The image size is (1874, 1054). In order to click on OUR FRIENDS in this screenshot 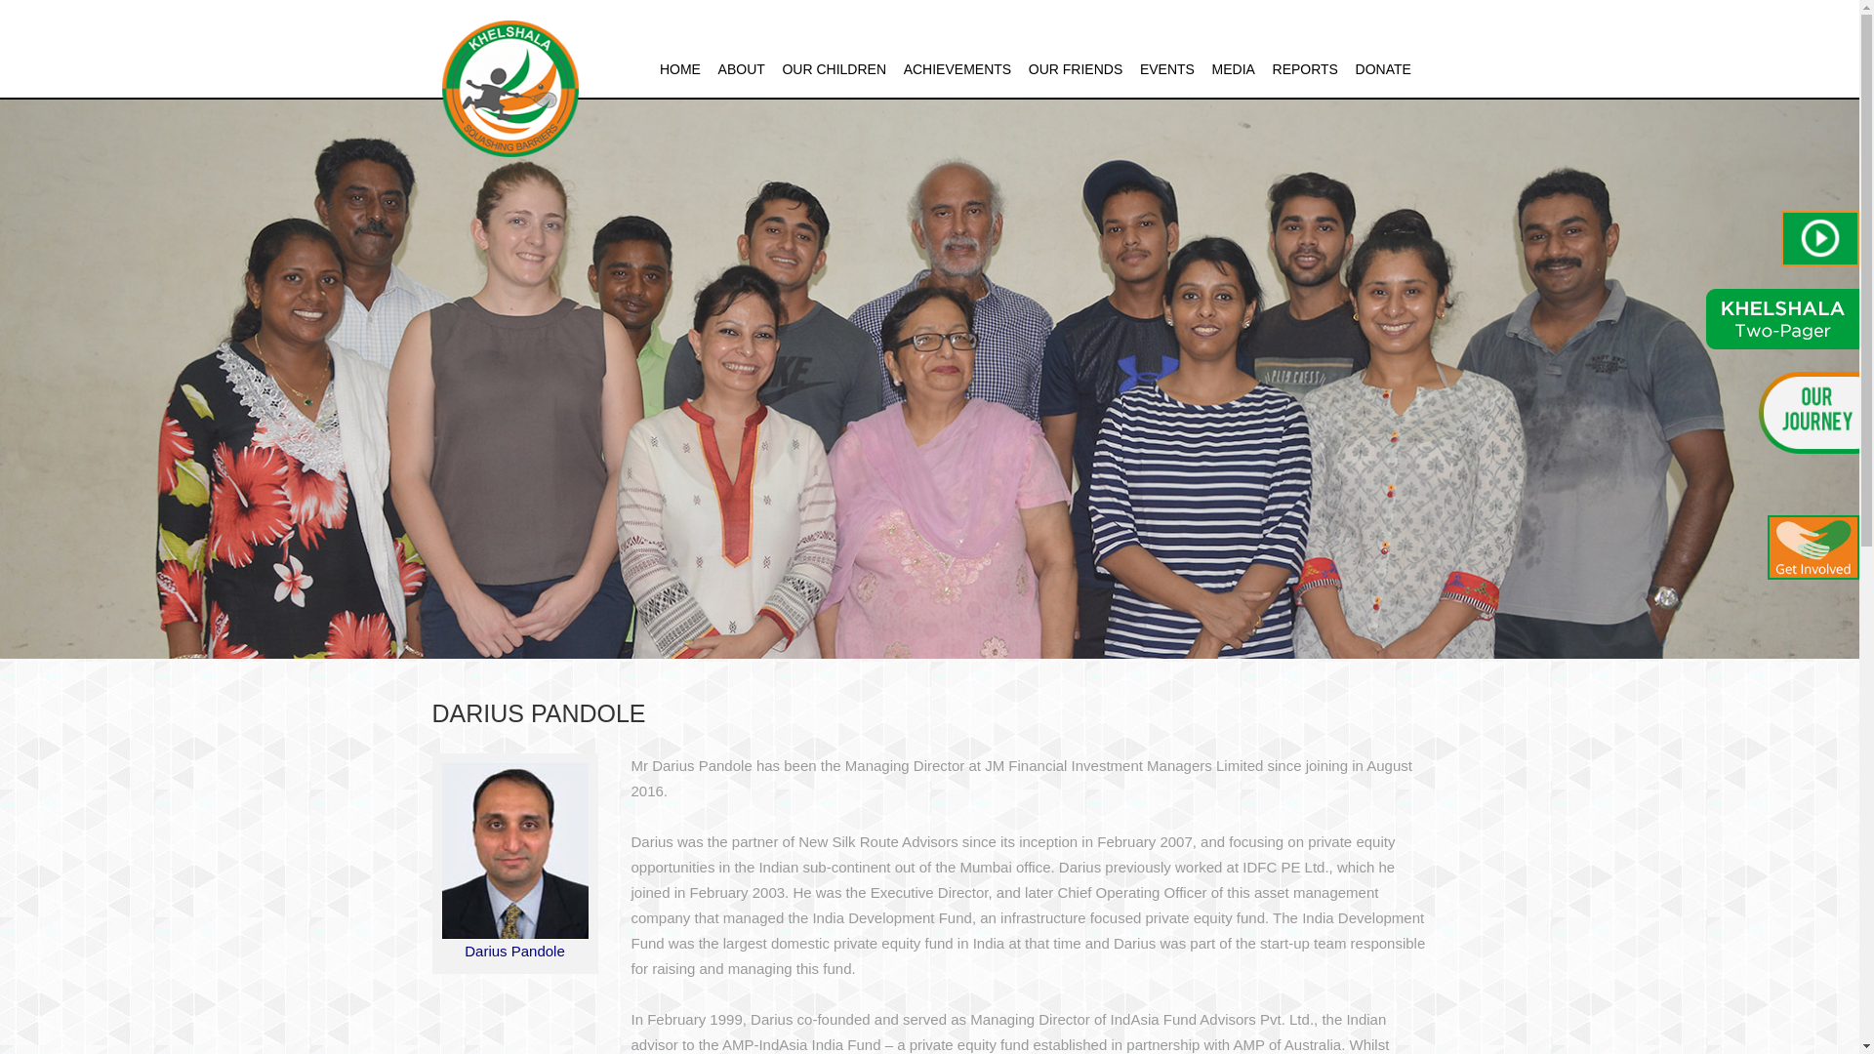, I will do `click(1076, 68)`.